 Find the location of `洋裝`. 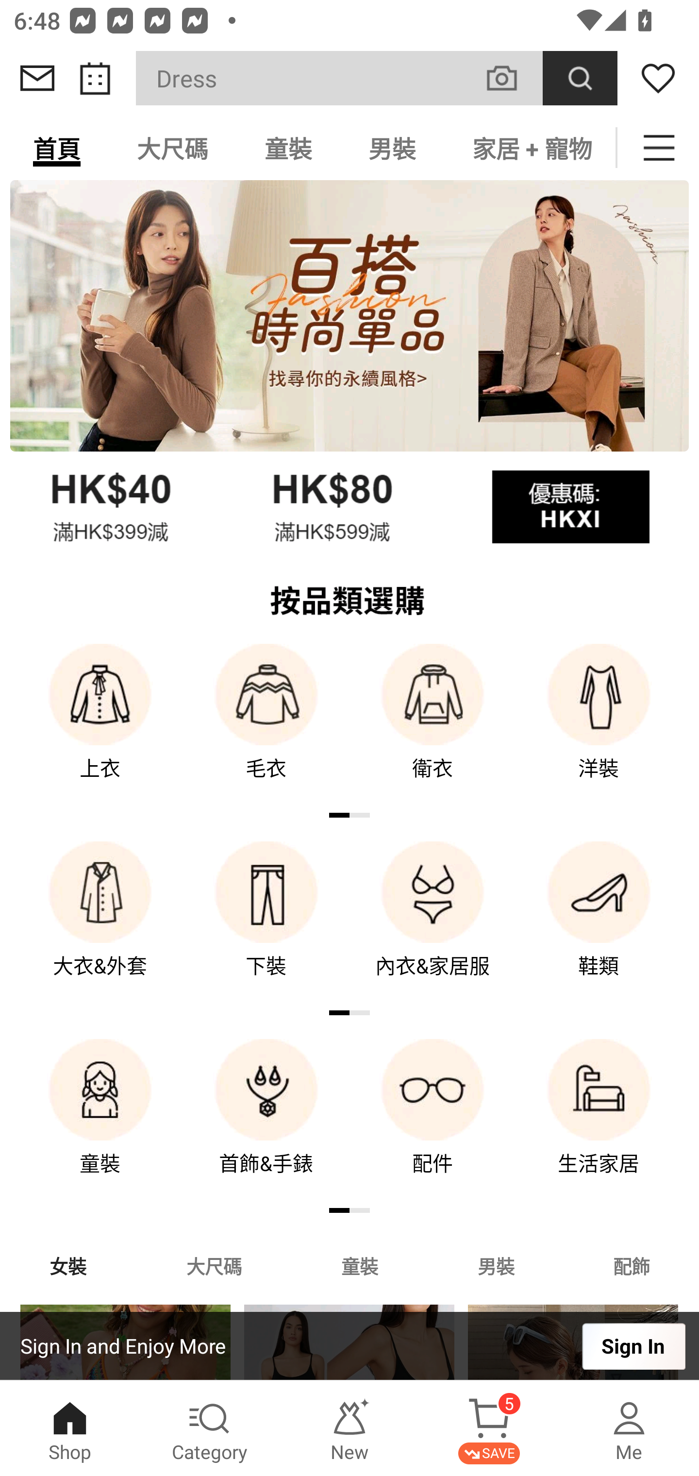

洋裝 is located at coordinates (599, 724).